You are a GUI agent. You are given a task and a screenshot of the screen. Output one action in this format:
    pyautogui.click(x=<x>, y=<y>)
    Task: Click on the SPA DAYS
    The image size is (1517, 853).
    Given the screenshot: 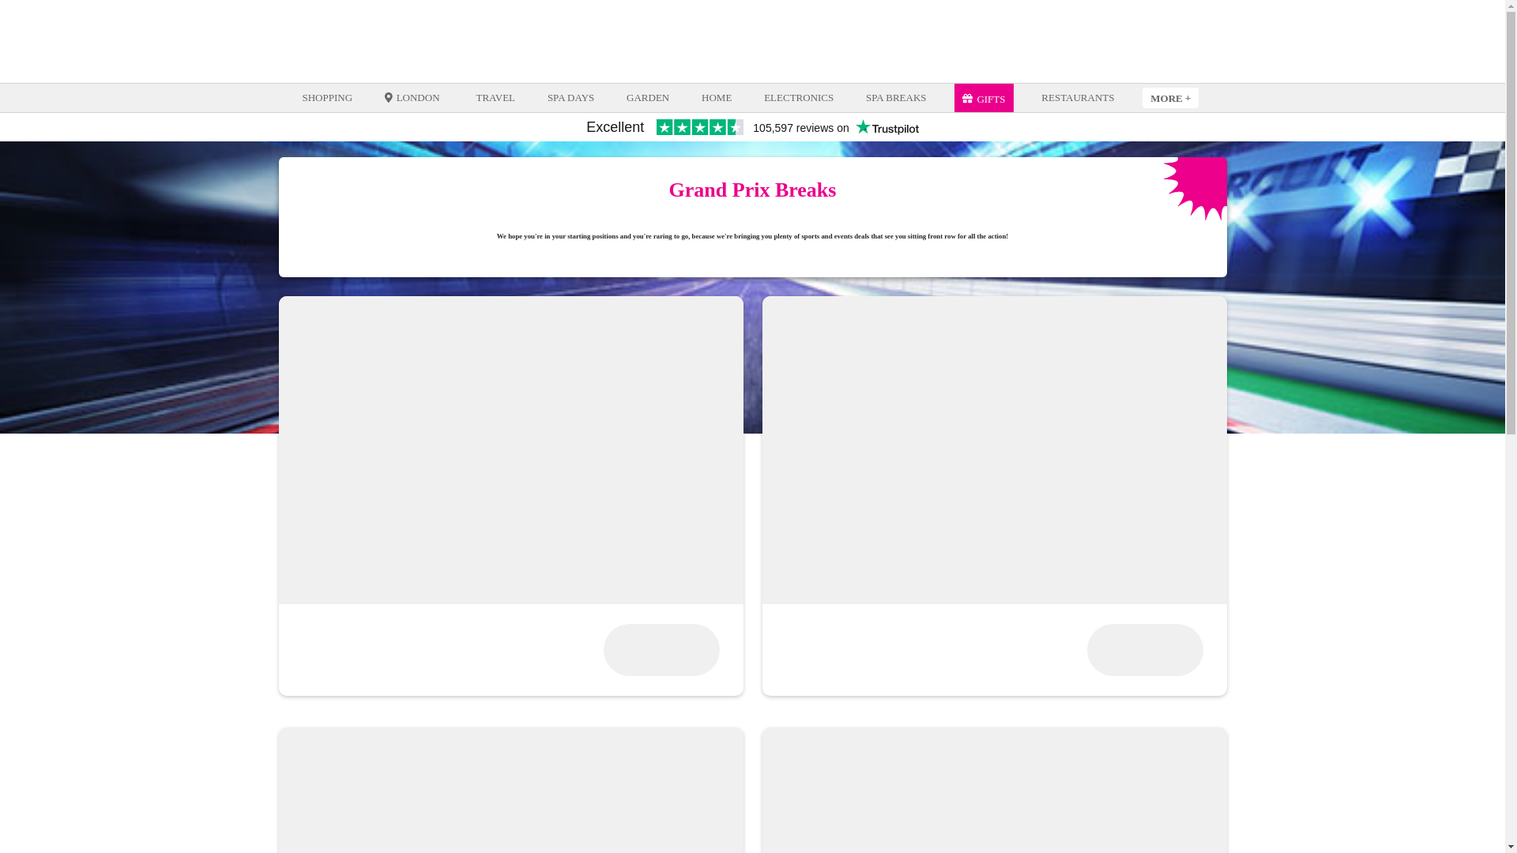 What is the action you would take?
    pyautogui.click(x=570, y=98)
    